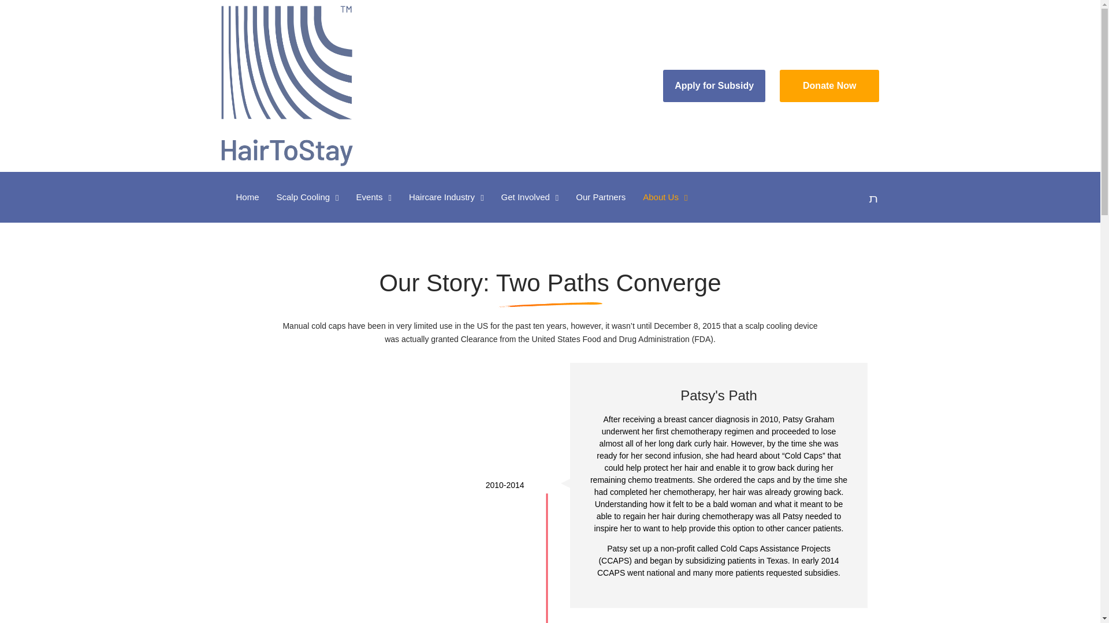 The width and height of the screenshot is (1109, 623). Describe the element at coordinates (530, 197) in the screenshot. I see `Get Involved` at that location.